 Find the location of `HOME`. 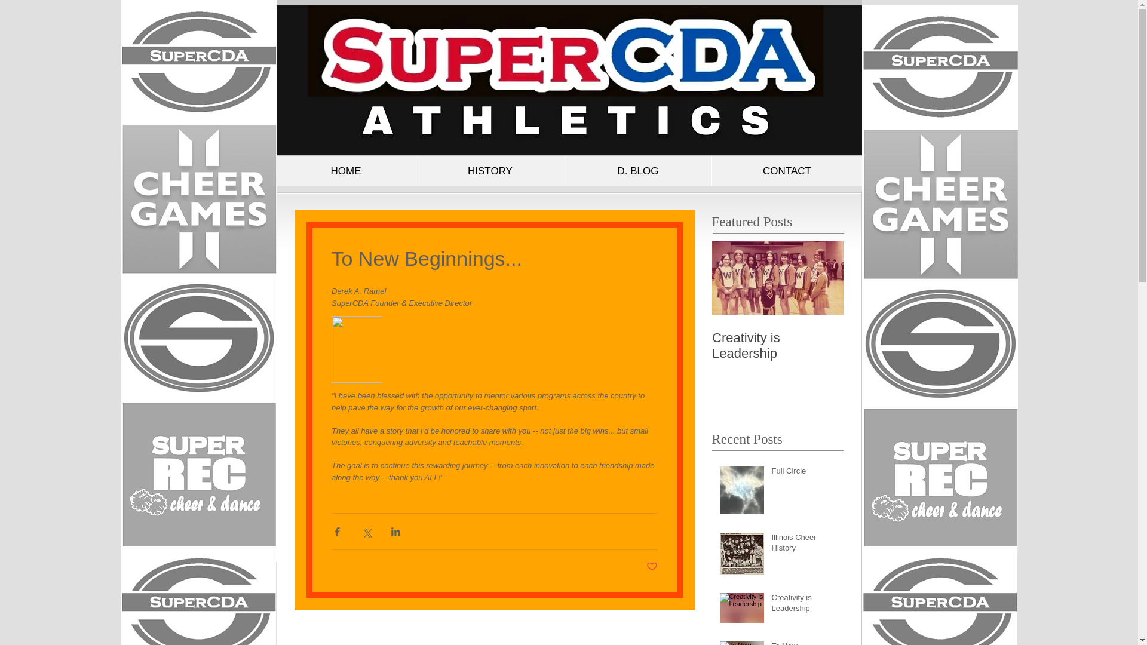

HOME is located at coordinates (345, 171).